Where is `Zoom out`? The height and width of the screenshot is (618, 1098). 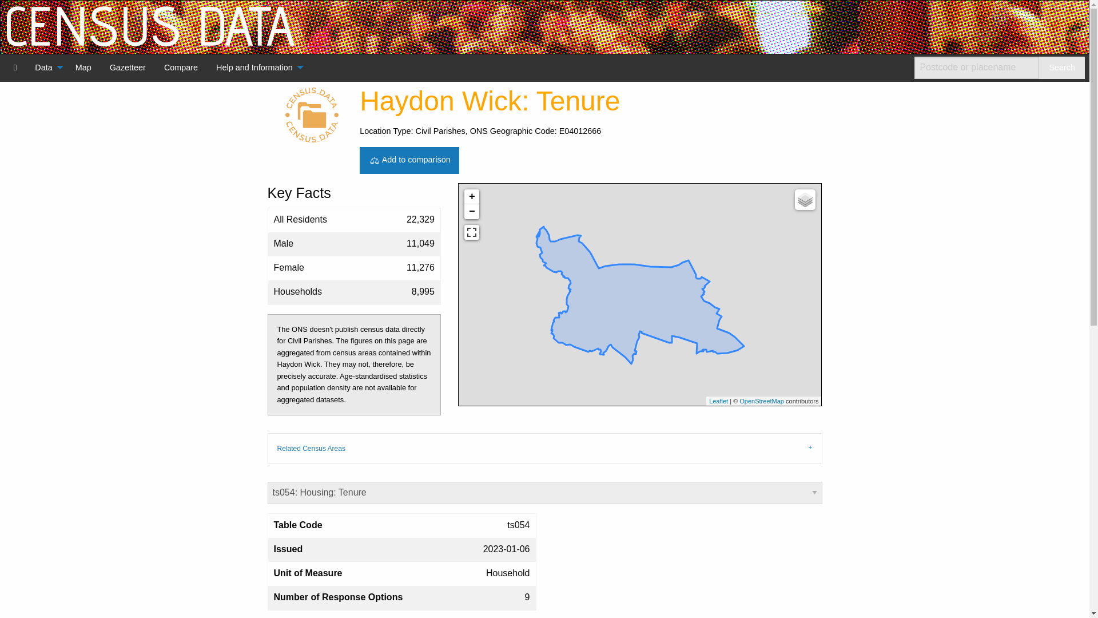 Zoom out is located at coordinates (471, 212).